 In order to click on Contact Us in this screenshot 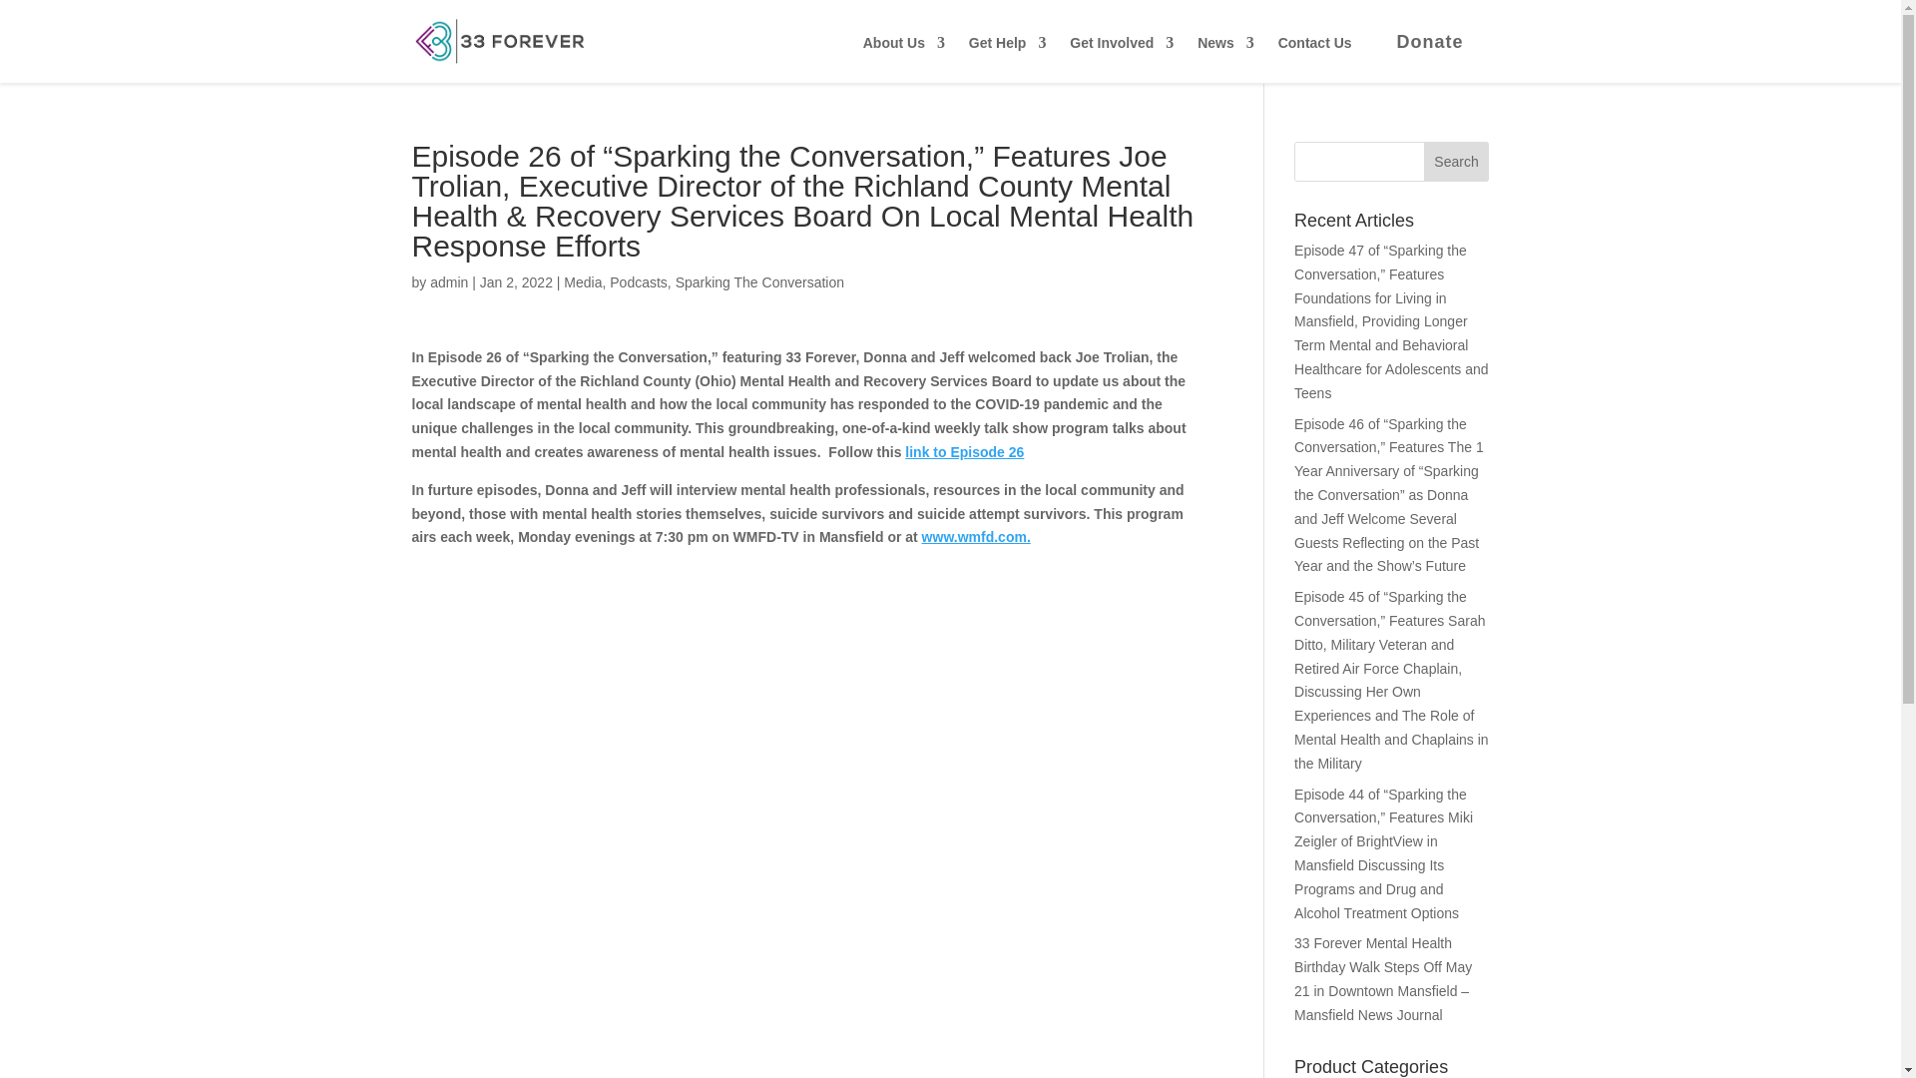, I will do `click(1315, 59)`.